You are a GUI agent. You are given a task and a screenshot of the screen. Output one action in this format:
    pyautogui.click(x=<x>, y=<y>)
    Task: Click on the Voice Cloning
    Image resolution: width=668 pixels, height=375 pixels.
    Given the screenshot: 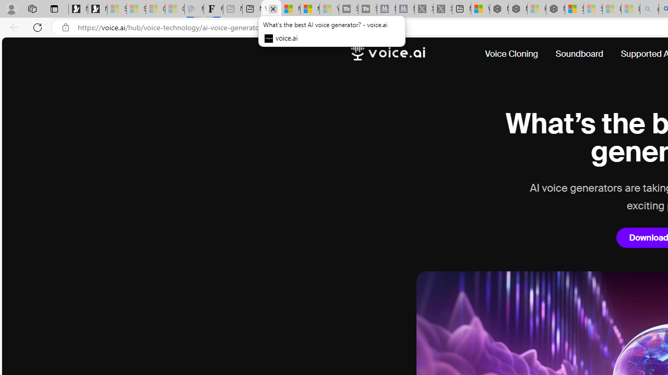 What is the action you would take?
    pyautogui.click(x=511, y=54)
    